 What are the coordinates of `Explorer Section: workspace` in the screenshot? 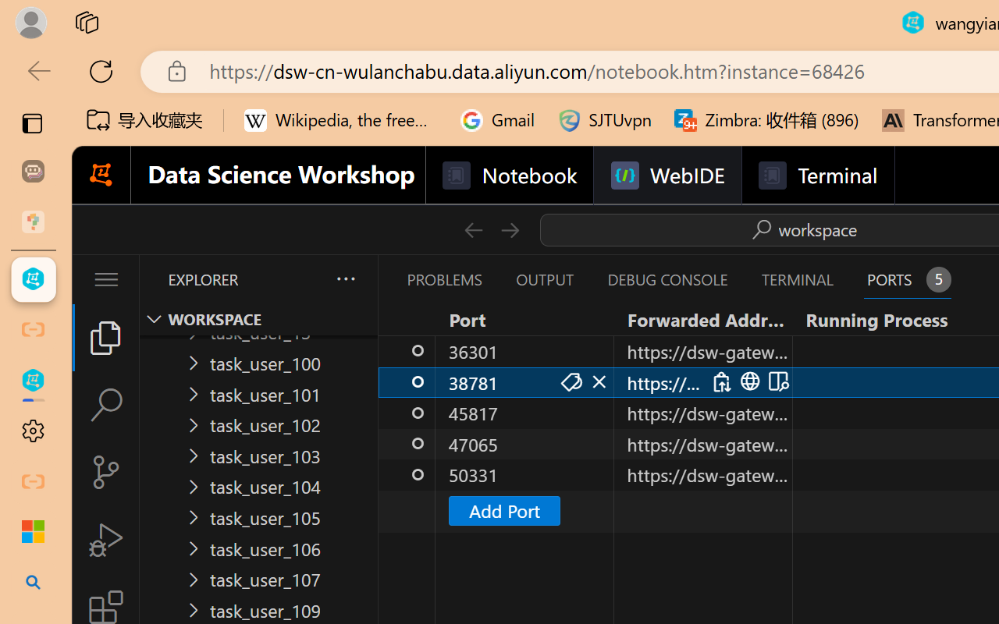 It's located at (258, 319).